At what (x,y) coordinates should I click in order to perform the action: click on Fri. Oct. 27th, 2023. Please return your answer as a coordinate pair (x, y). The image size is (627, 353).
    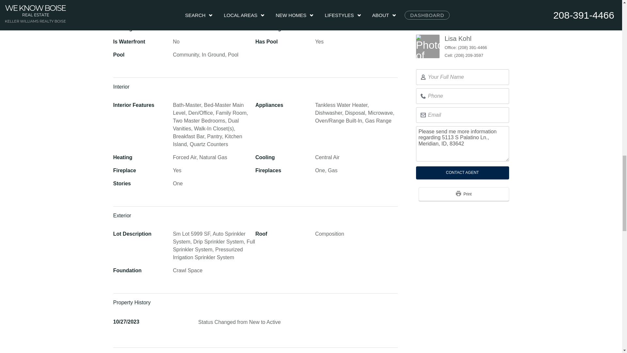
    Looking at the image, I should click on (126, 322).